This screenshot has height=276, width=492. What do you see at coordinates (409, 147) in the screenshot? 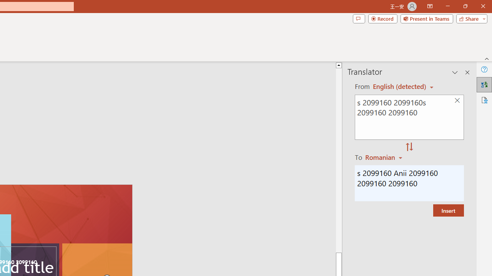
I see `Swap "from" and "to" languages.` at bounding box center [409, 147].